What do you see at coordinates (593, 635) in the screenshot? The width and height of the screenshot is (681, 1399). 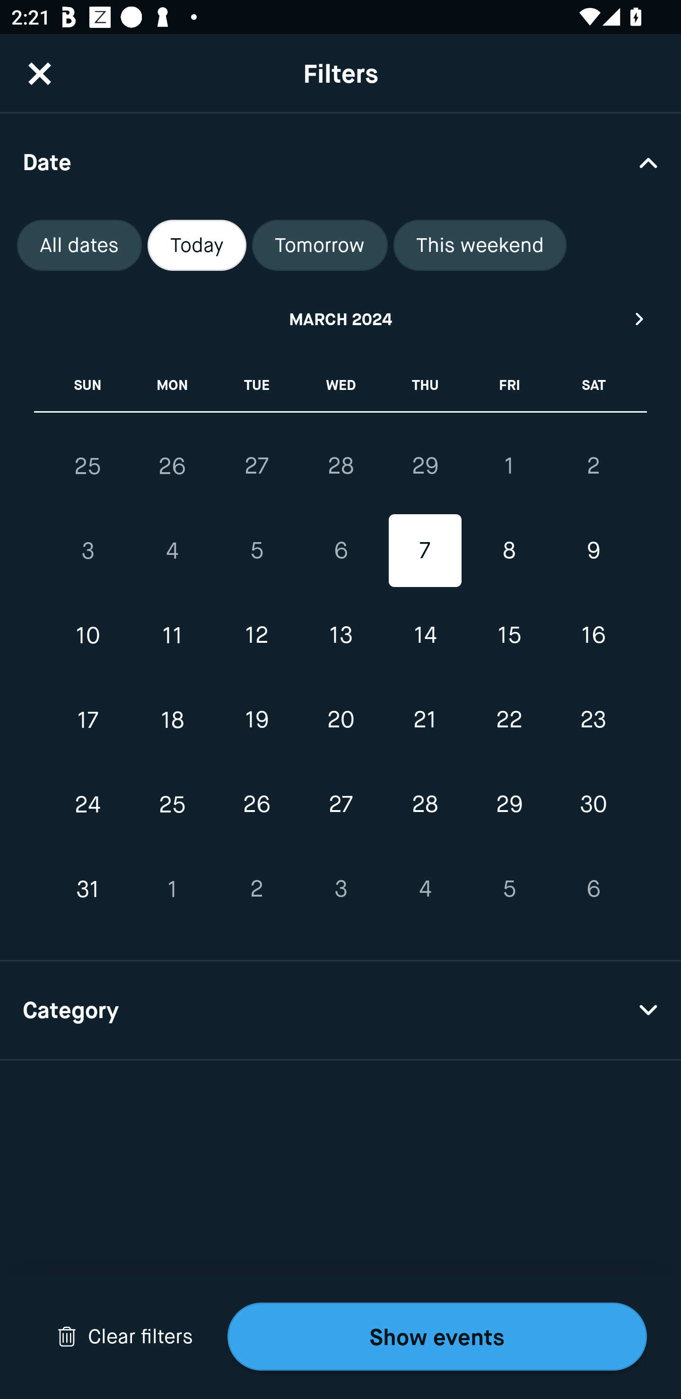 I see `16` at bounding box center [593, 635].